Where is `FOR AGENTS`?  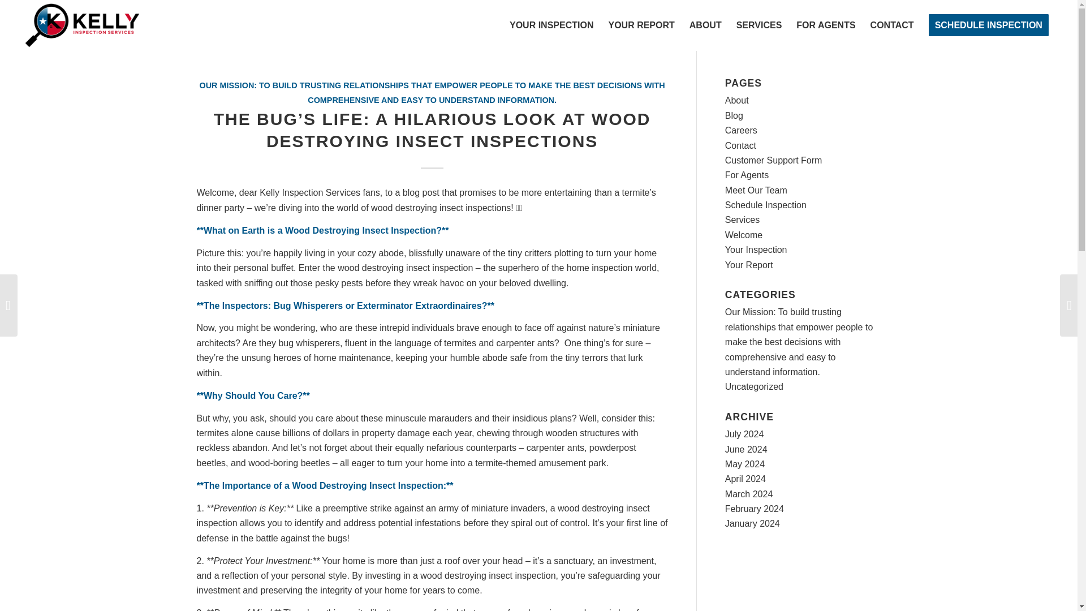 FOR AGENTS is located at coordinates (826, 25).